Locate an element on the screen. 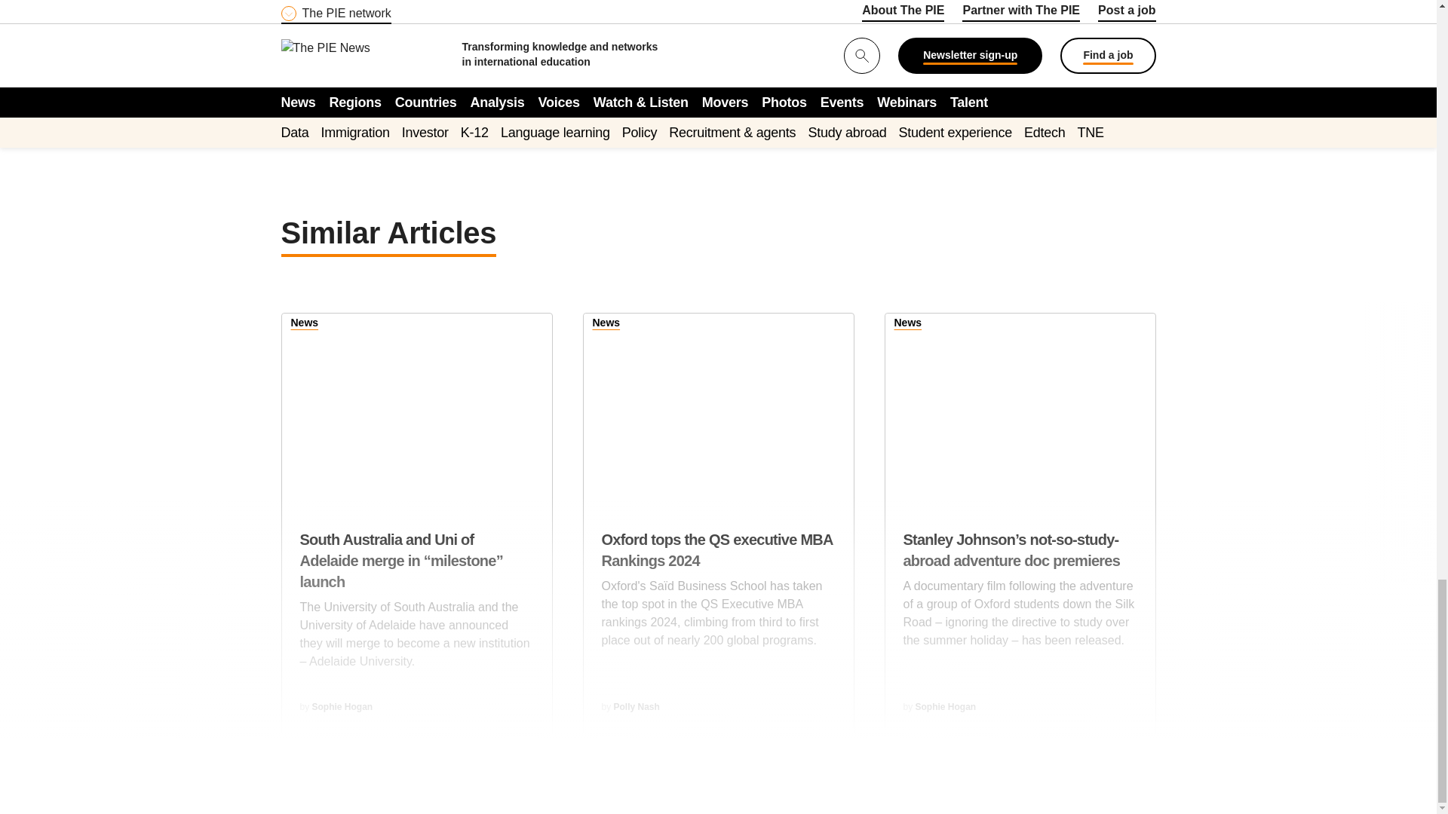  Oxford tops the QS executive MBA Rankings 2024 is located at coordinates (718, 407).